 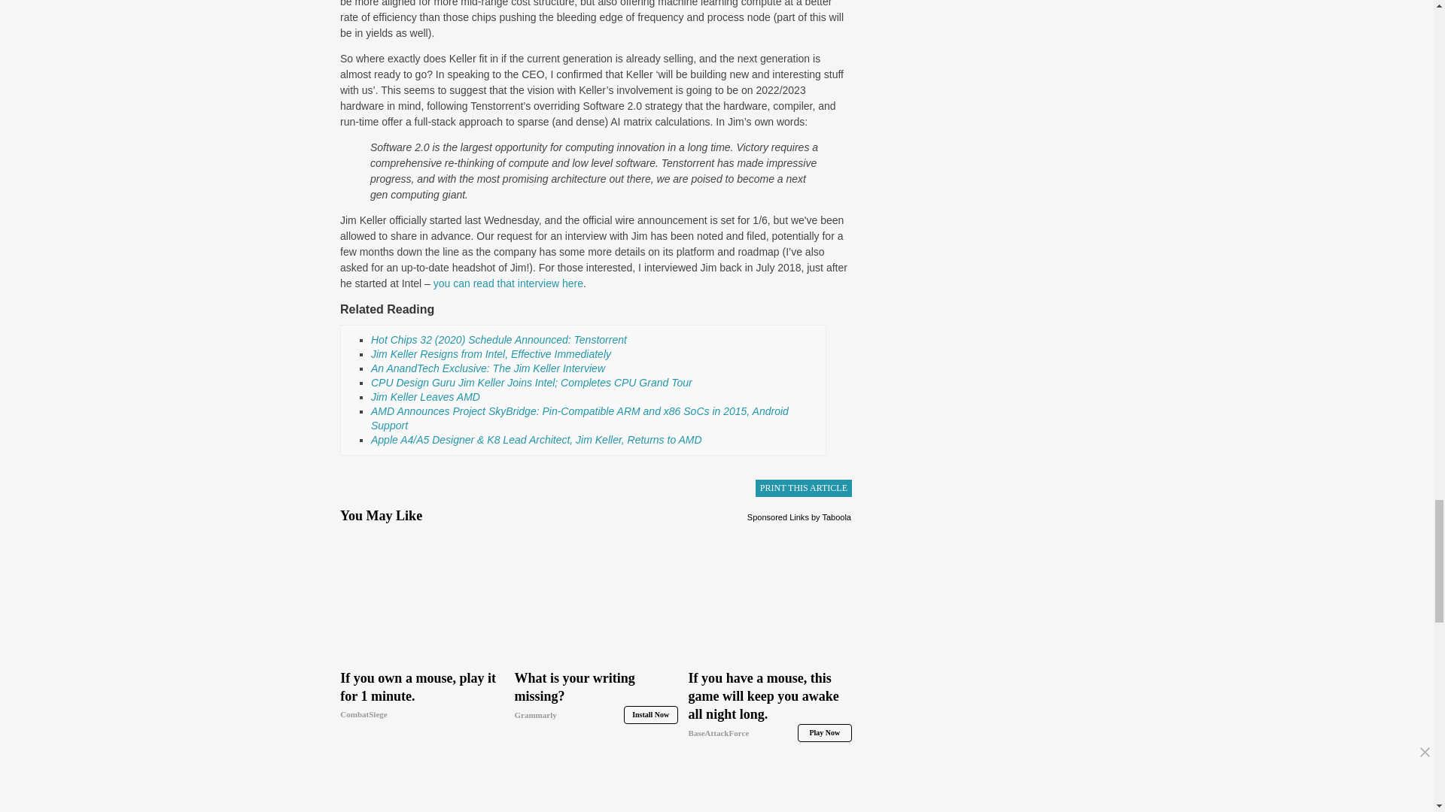 What do you see at coordinates (421, 696) in the screenshot?
I see `If you own a mouse, play it for 1 minute.` at bounding box center [421, 696].